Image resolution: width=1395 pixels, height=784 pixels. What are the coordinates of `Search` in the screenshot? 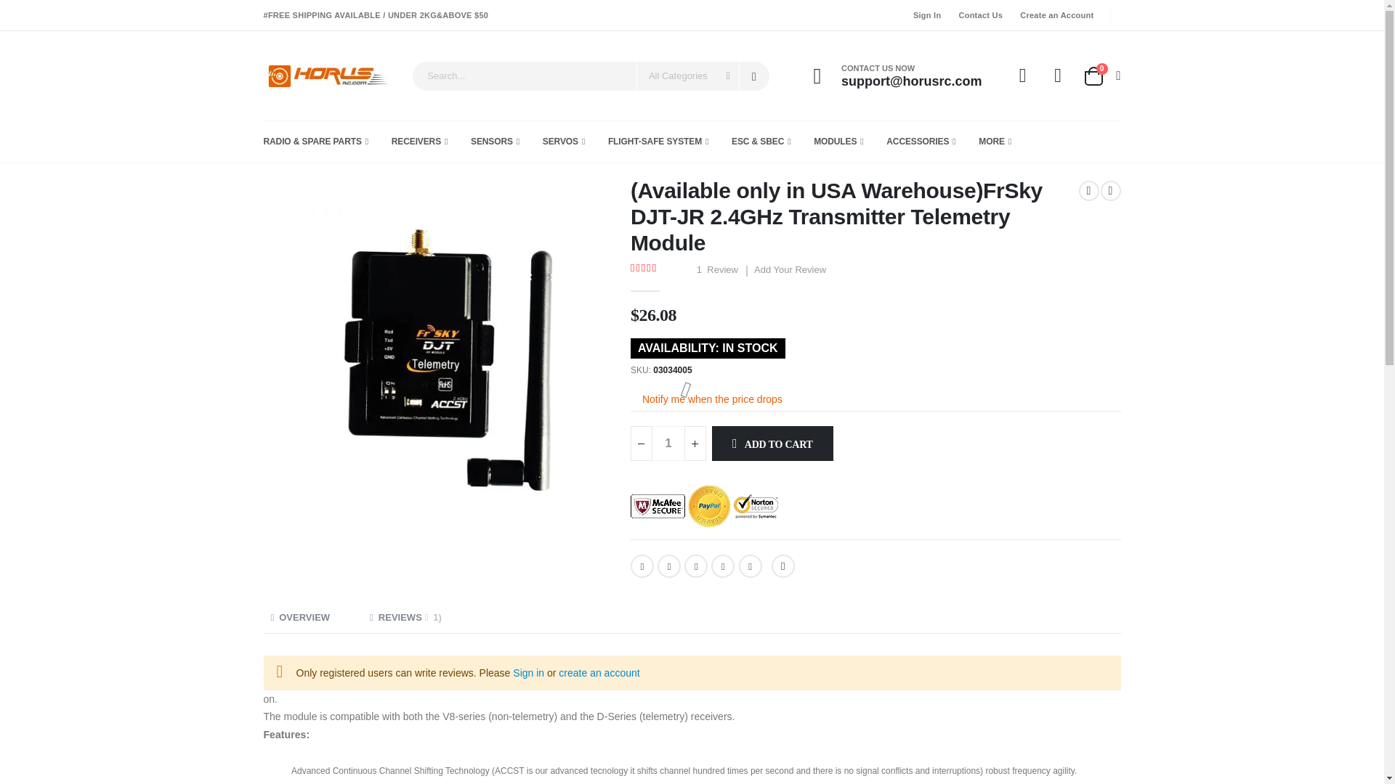 It's located at (924, 15).